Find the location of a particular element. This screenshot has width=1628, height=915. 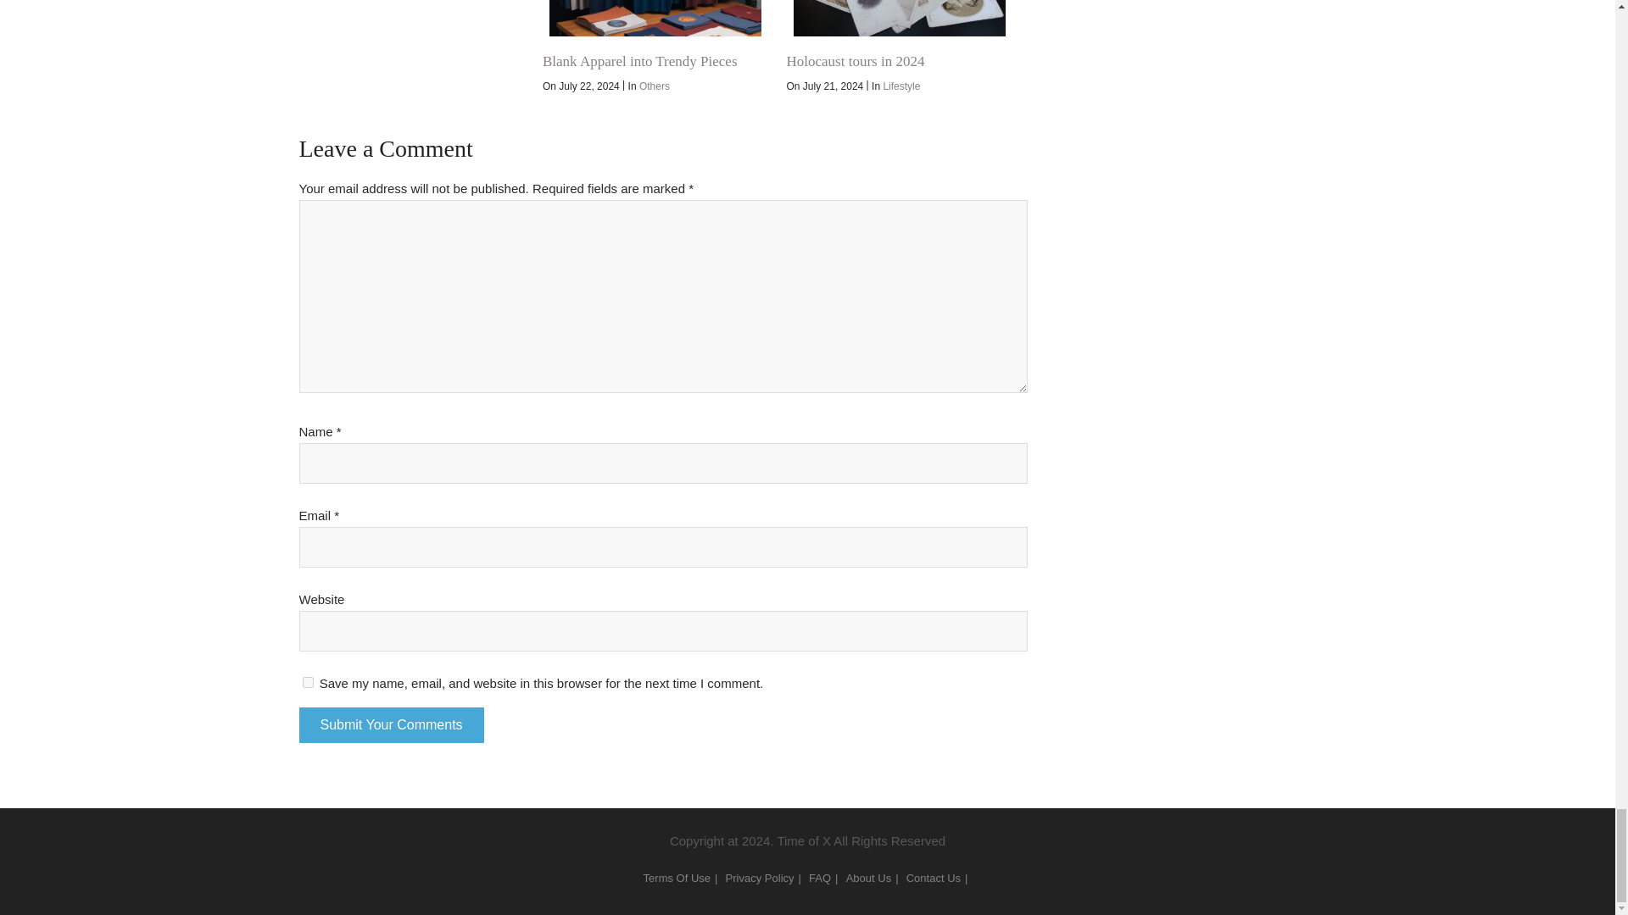

Others is located at coordinates (655, 86).